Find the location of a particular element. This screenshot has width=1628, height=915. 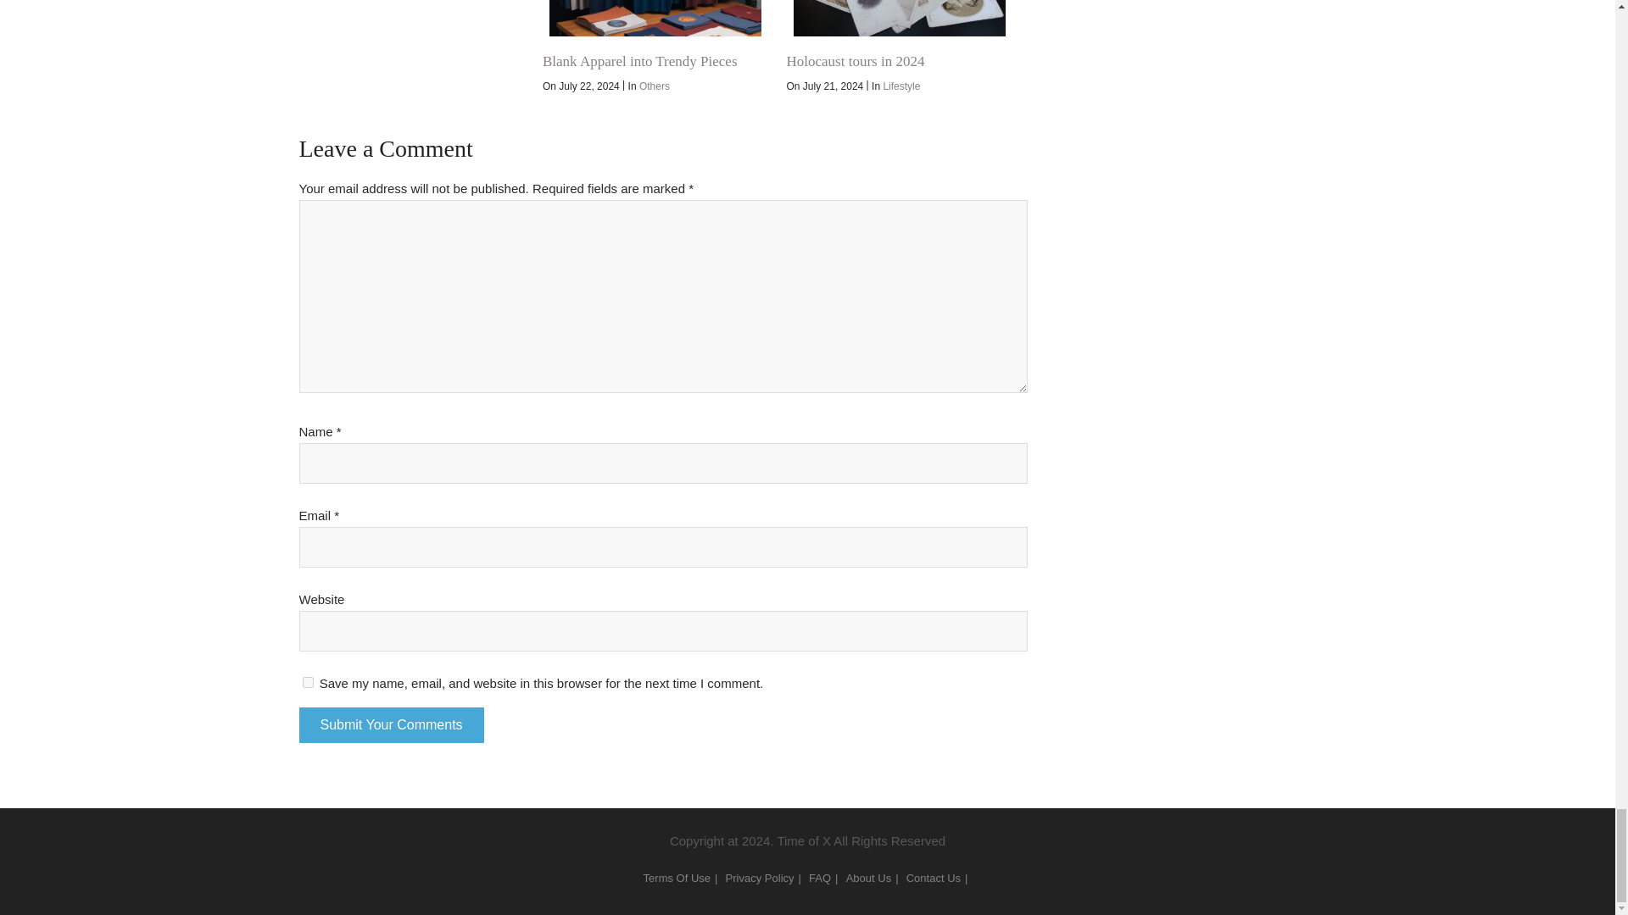

Others is located at coordinates (655, 86).